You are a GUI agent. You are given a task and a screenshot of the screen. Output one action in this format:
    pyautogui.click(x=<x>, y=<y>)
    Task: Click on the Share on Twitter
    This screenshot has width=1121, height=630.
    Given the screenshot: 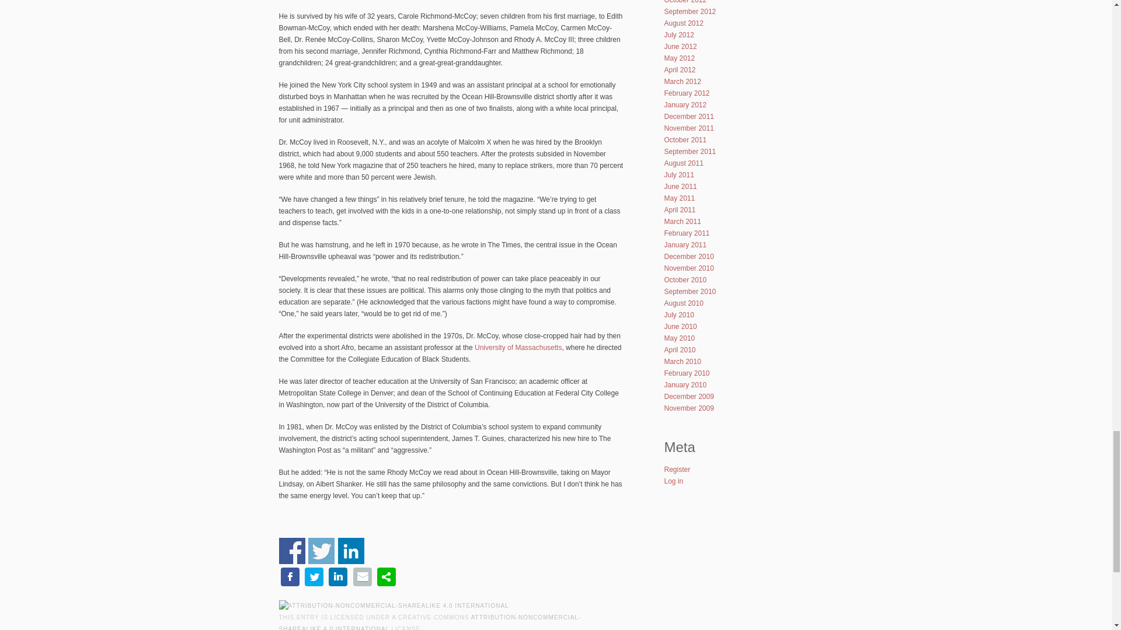 What is the action you would take?
    pyautogui.click(x=321, y=551)
    